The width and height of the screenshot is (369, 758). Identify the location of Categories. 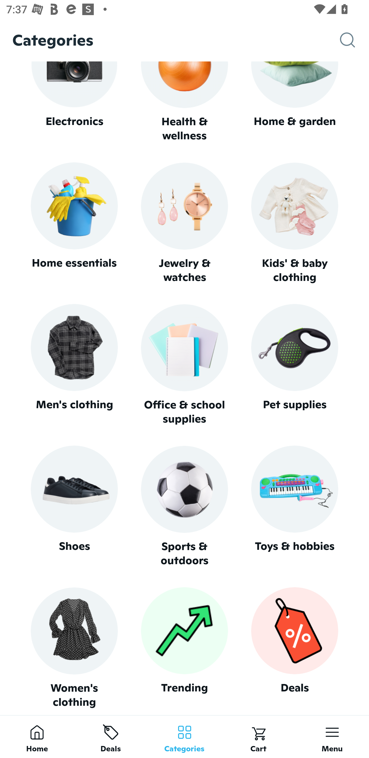
(184, 736).